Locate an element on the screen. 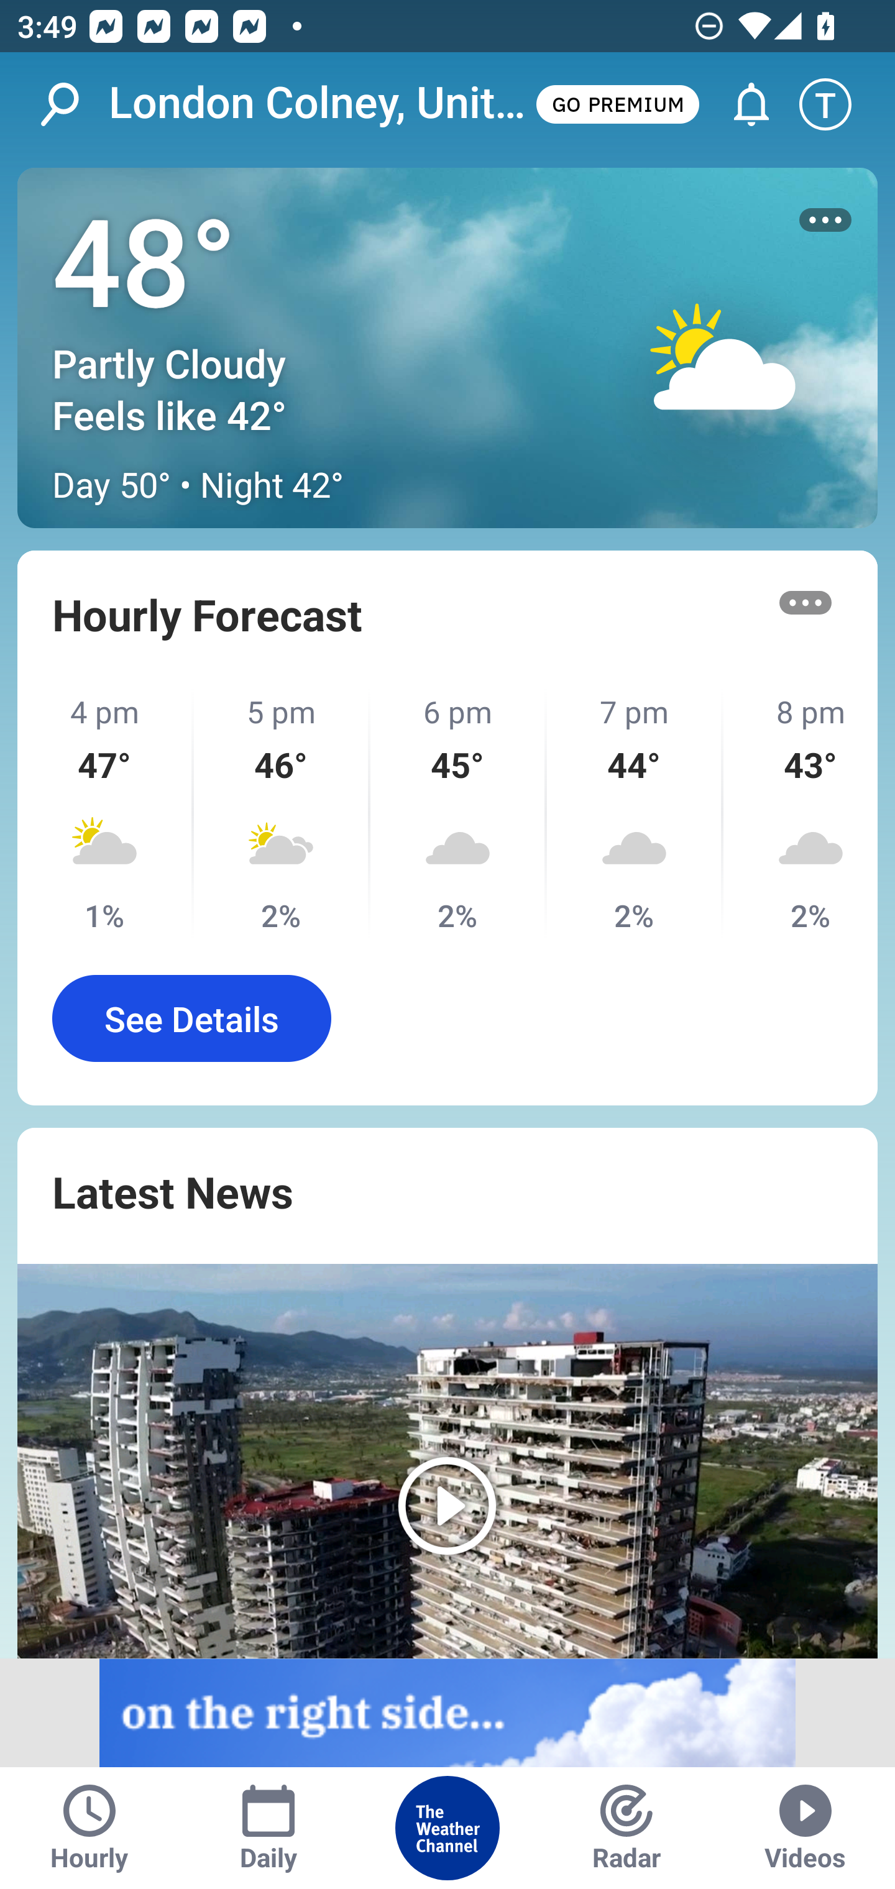 The image size is (895, 1889). See Details is located at coordinates (191, 1018).